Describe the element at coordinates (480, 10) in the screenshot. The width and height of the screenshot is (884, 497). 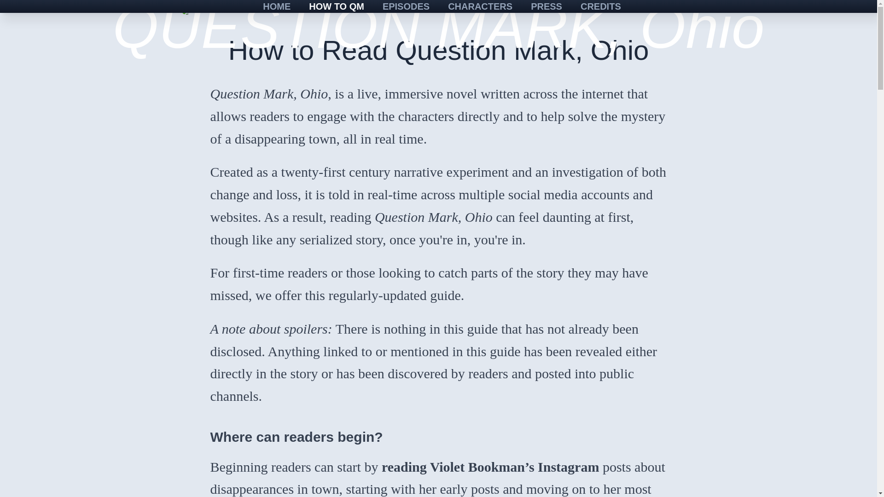
I see `CHARACTERS` at that location.